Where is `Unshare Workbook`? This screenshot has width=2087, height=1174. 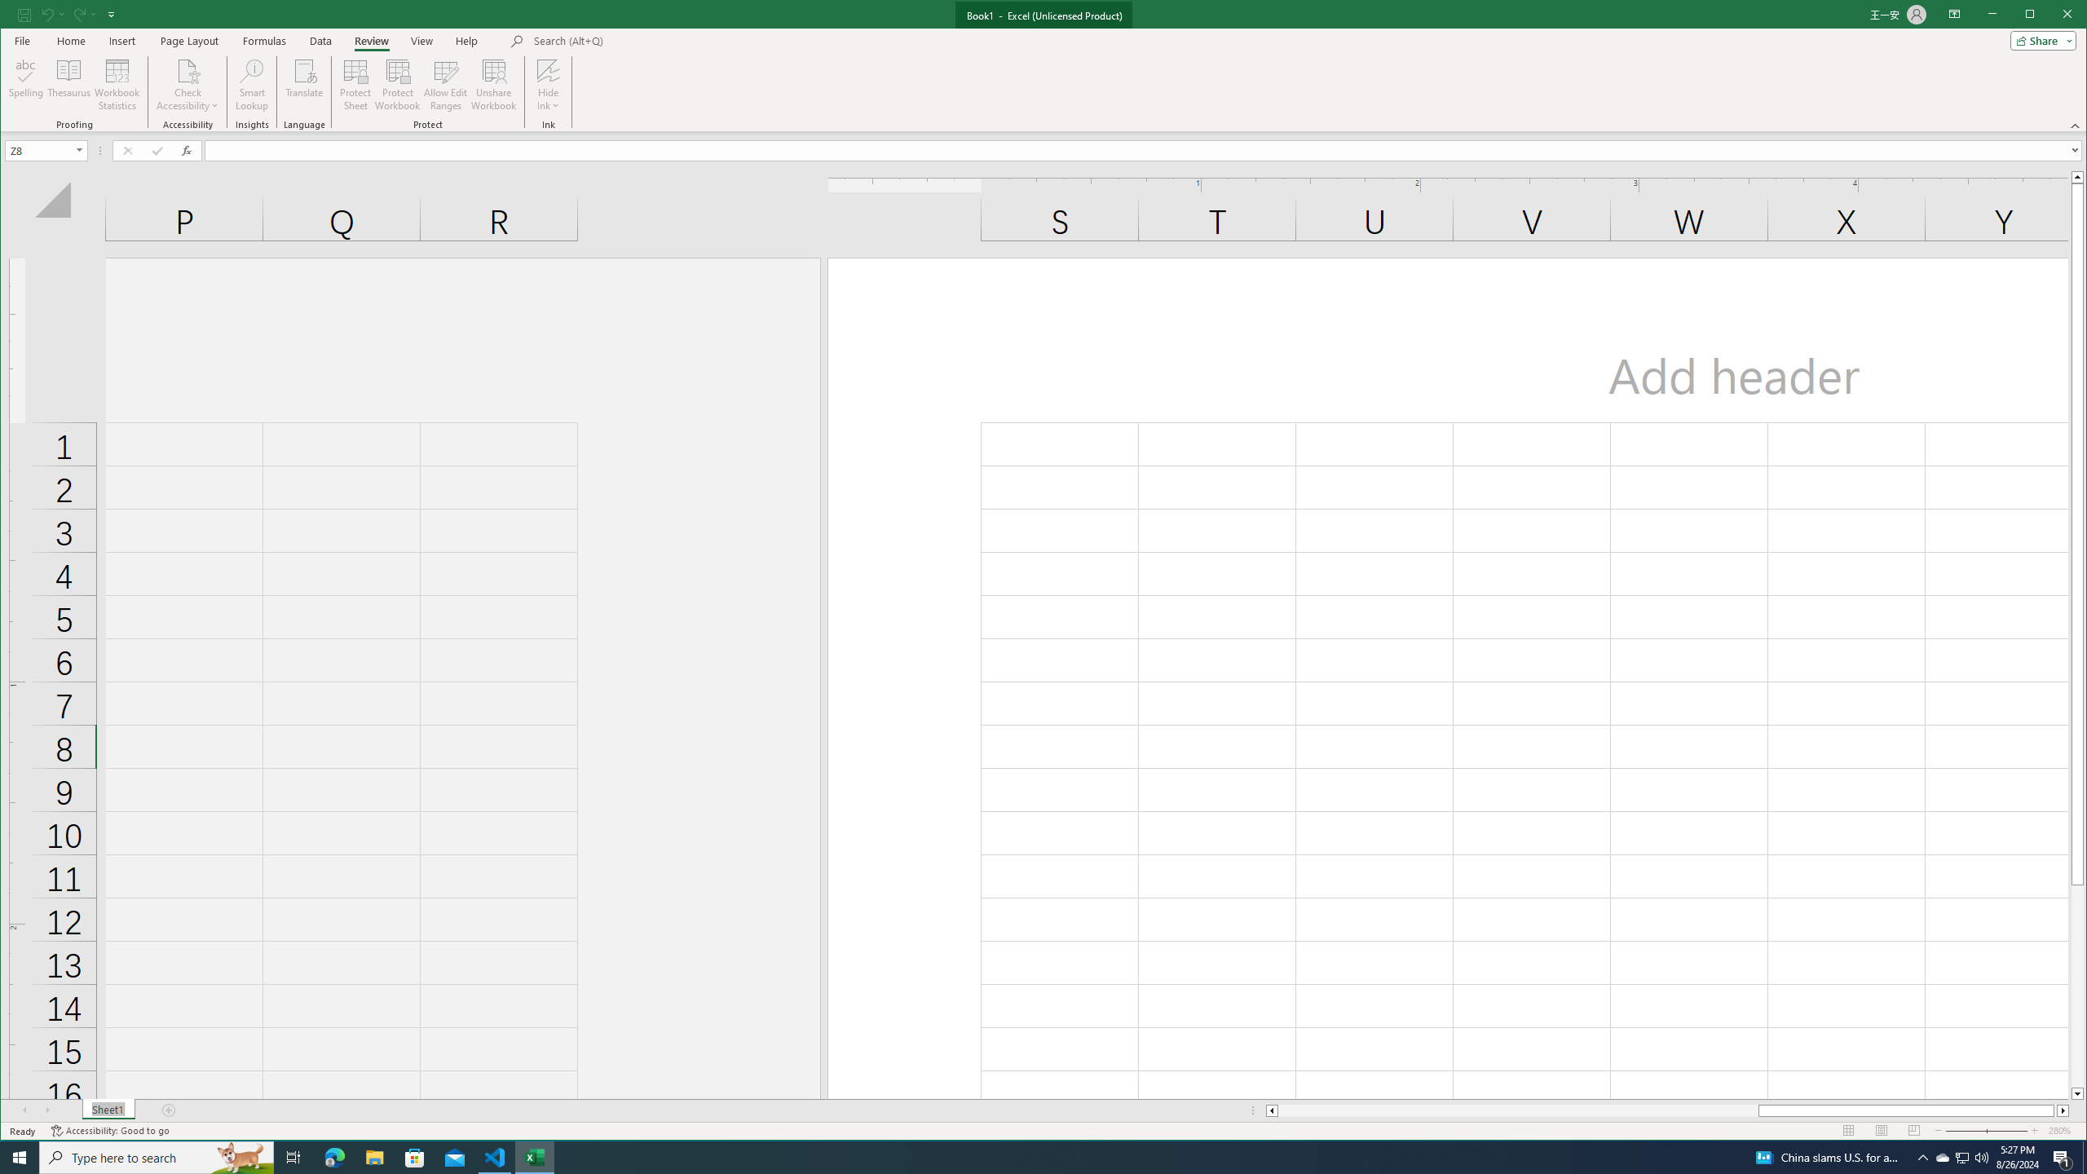 Unshare Workbook is located at coordinates (493, 85).